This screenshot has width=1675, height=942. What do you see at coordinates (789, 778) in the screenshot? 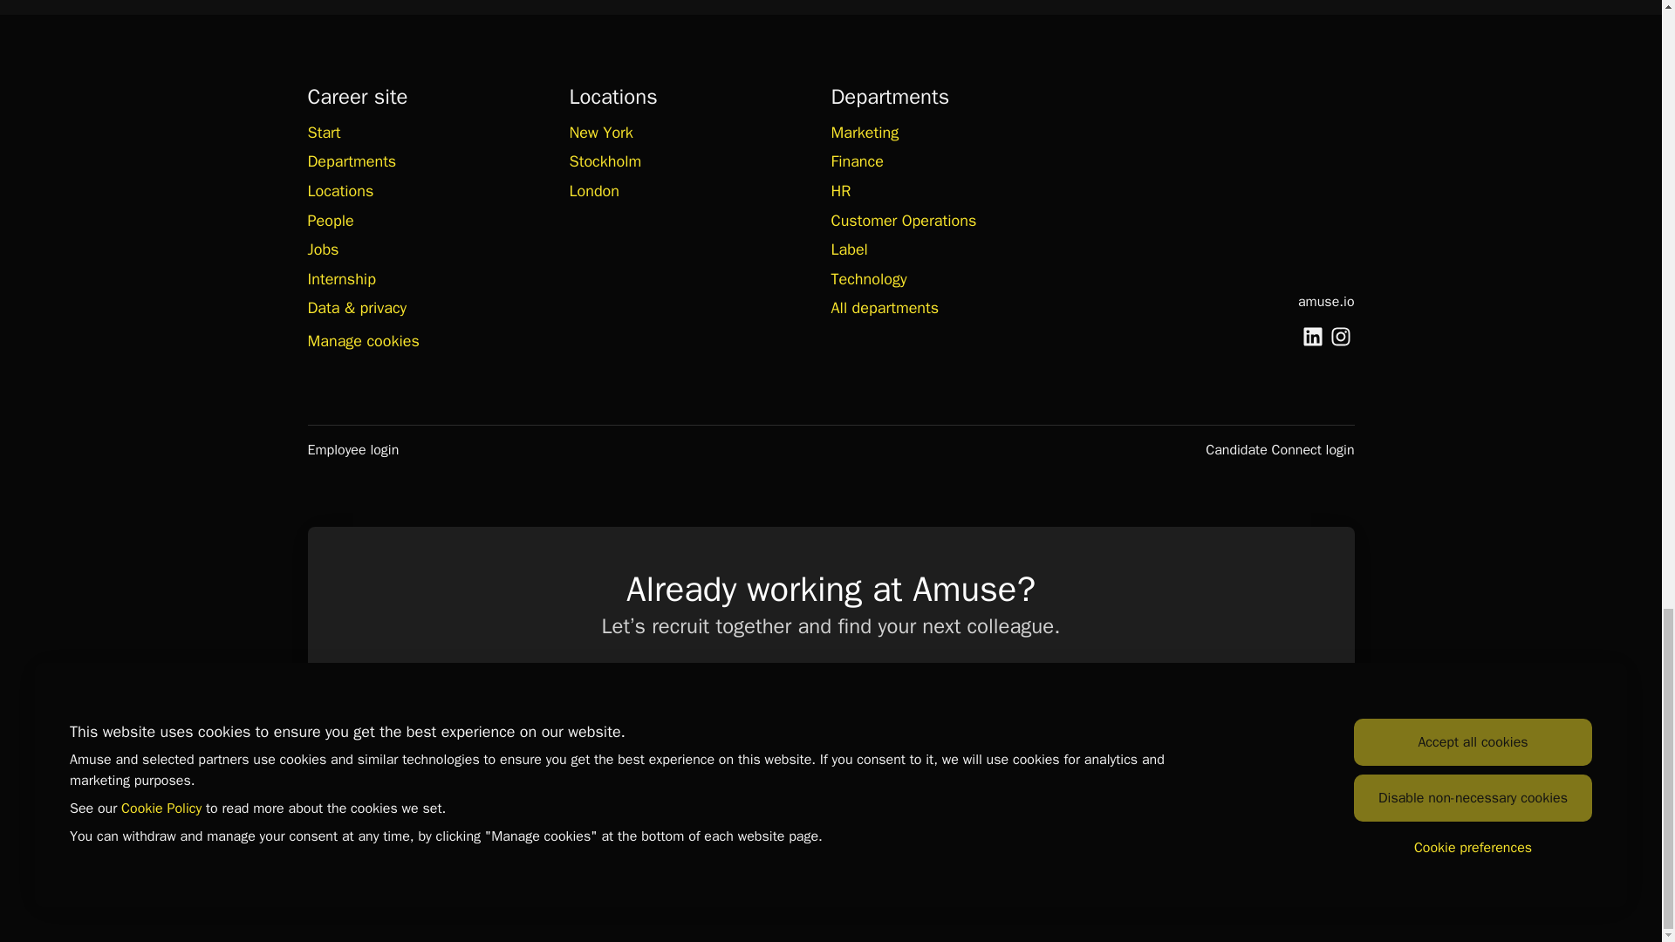
I see `Laura S.` at bounding box center [789, 778].